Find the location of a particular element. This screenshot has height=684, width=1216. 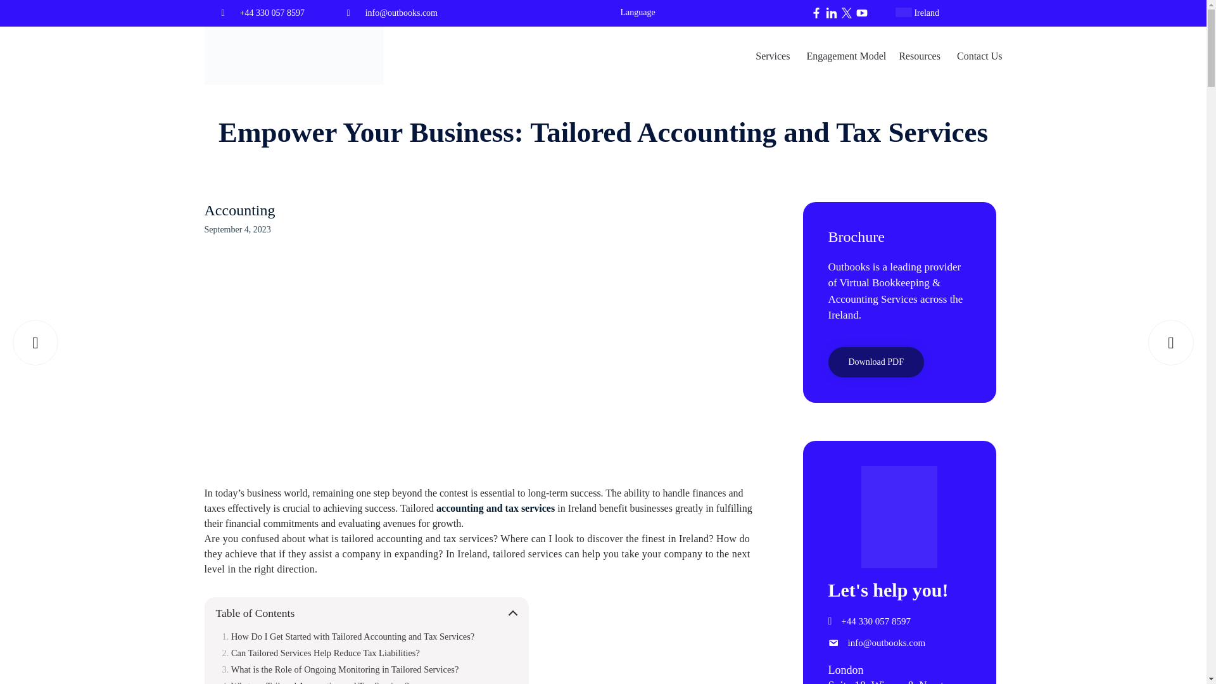

Contact Us is located at coordinates (980, 55).